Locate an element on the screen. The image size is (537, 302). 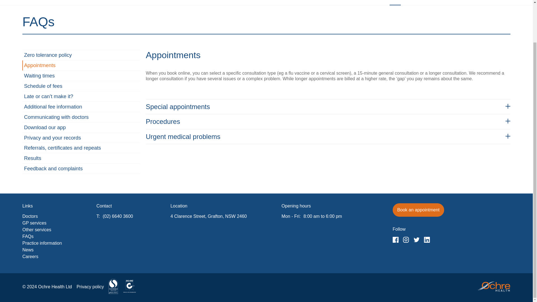
News is located at coordinates (471, 3).